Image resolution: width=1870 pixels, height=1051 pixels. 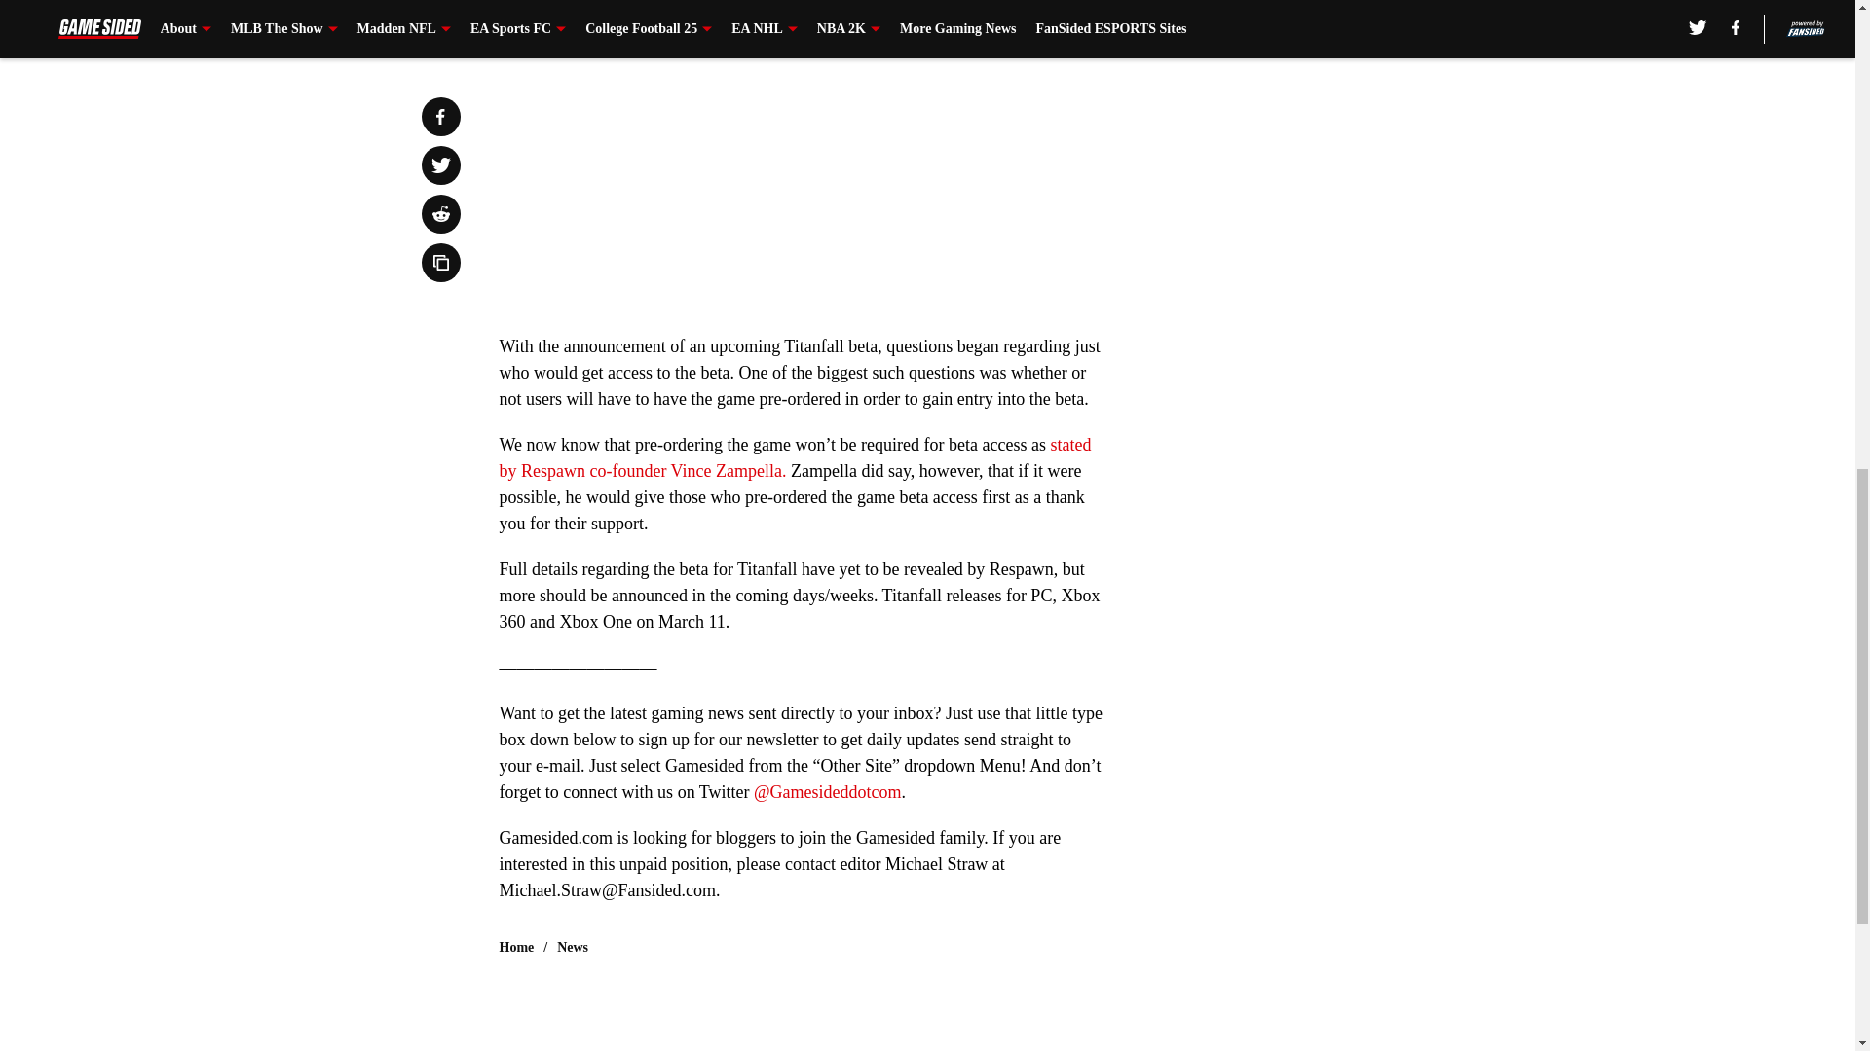 What do you see at coordinates (795, 457) in the screenshot?
I see `stated by Respawn co-founder Vince Zampella.` at bounding box center [795, 457].